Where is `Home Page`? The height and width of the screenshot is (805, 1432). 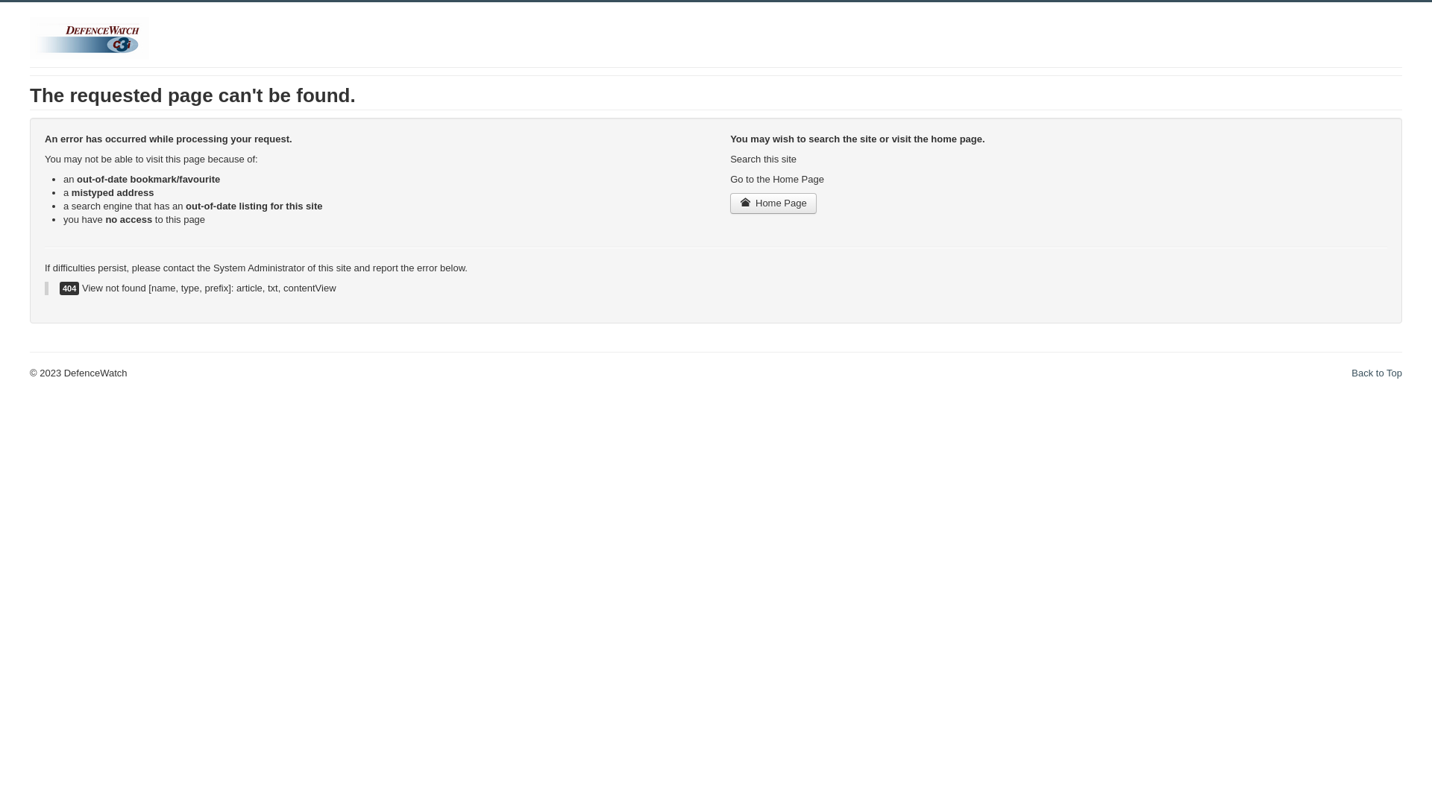
Home Page is located at coordinates (773, 203).